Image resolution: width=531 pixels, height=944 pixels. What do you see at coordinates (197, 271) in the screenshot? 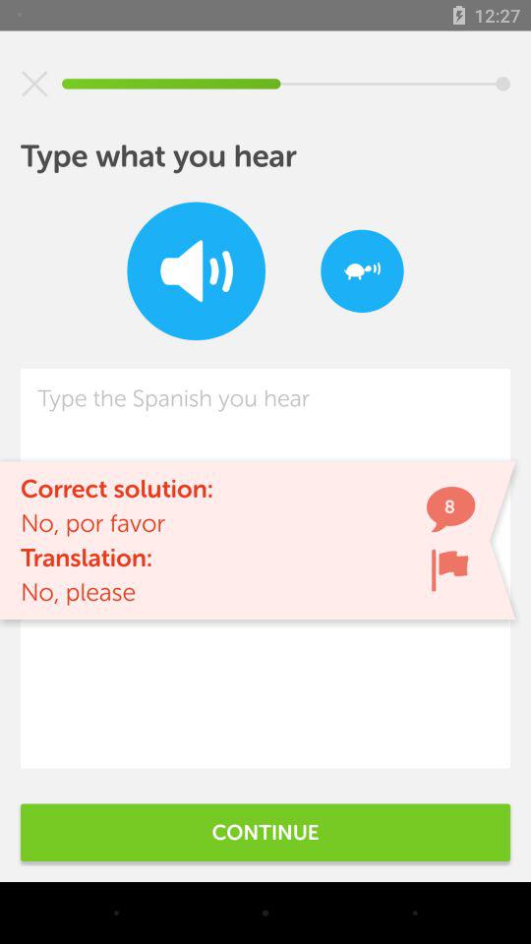
I see `go to sound option` at bounding box center [197, 271].